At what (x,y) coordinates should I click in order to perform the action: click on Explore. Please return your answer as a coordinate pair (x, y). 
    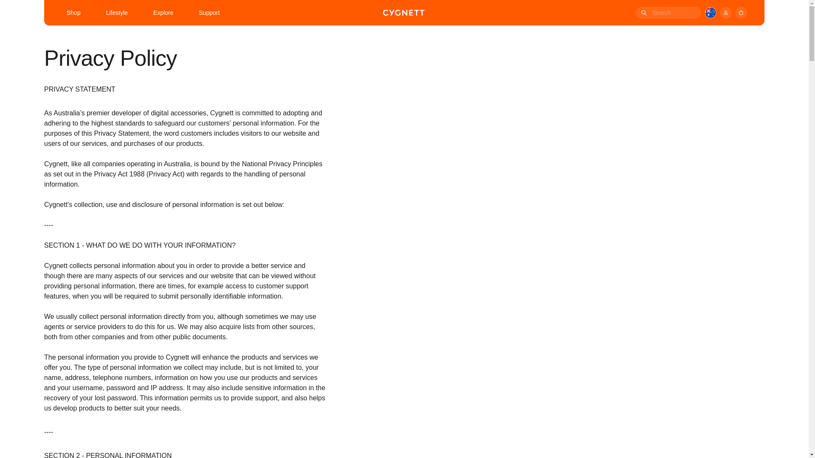
    Looking at the image, I should click on (163, 13).